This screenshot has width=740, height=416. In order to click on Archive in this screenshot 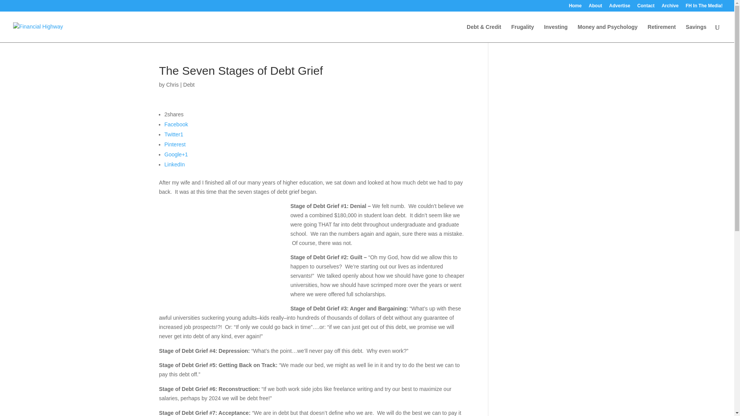, I will do `click(670, 7)`.